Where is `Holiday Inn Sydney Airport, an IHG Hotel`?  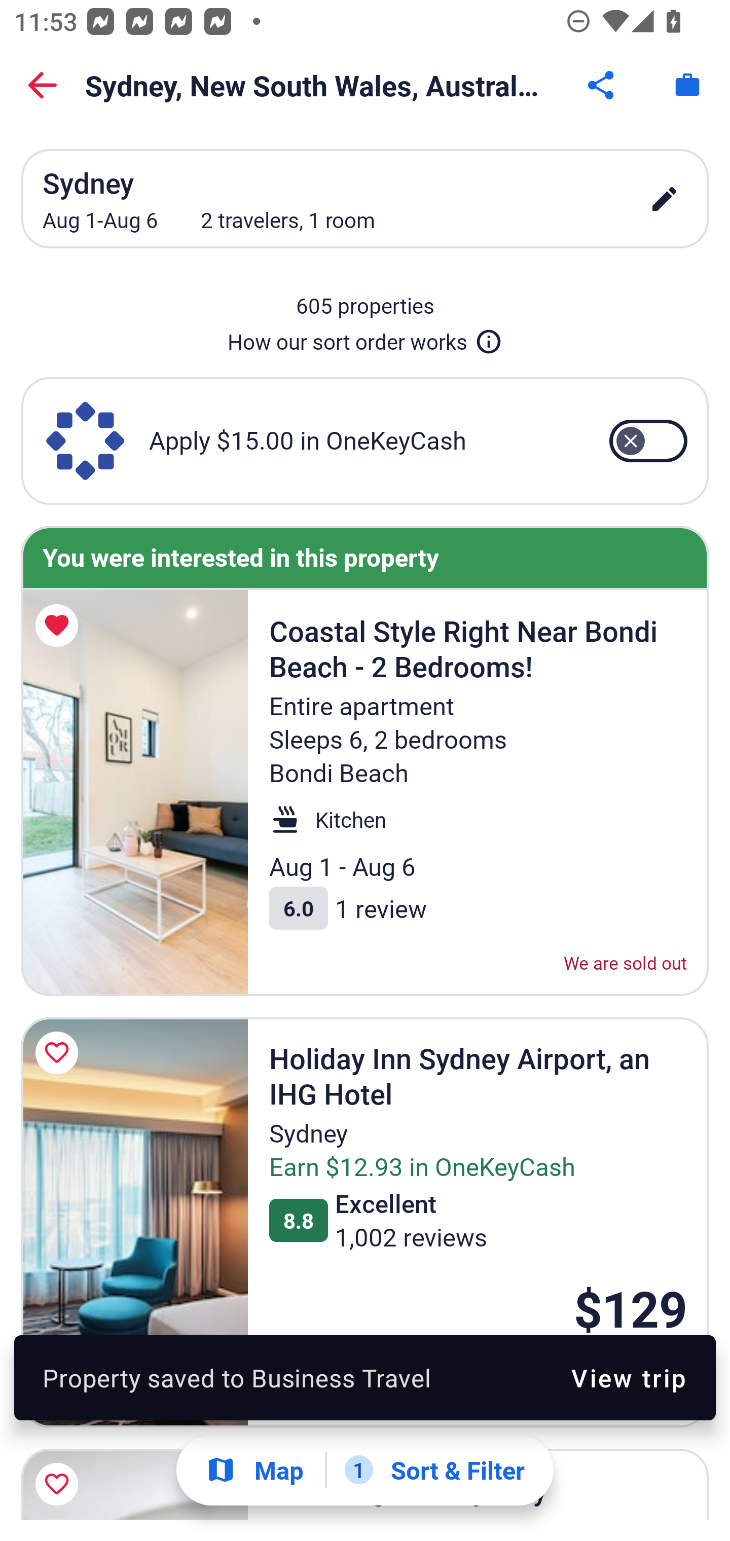 Holiday Inn Sydney Airport, an IHG Hotel is located at coordinates (134, 1222).